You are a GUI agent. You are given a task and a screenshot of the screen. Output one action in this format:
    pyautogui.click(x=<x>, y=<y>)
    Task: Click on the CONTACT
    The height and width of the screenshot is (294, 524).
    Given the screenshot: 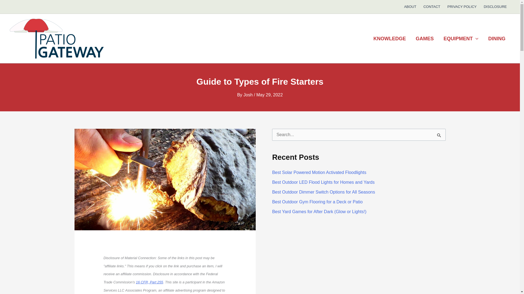 What is the action you would take?
    pyautogui.click(x=432, y=7)
    